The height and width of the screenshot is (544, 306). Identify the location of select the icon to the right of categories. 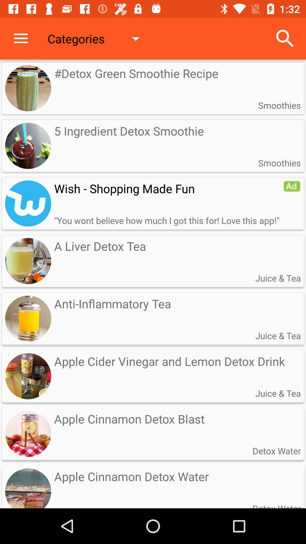
(285, 39).